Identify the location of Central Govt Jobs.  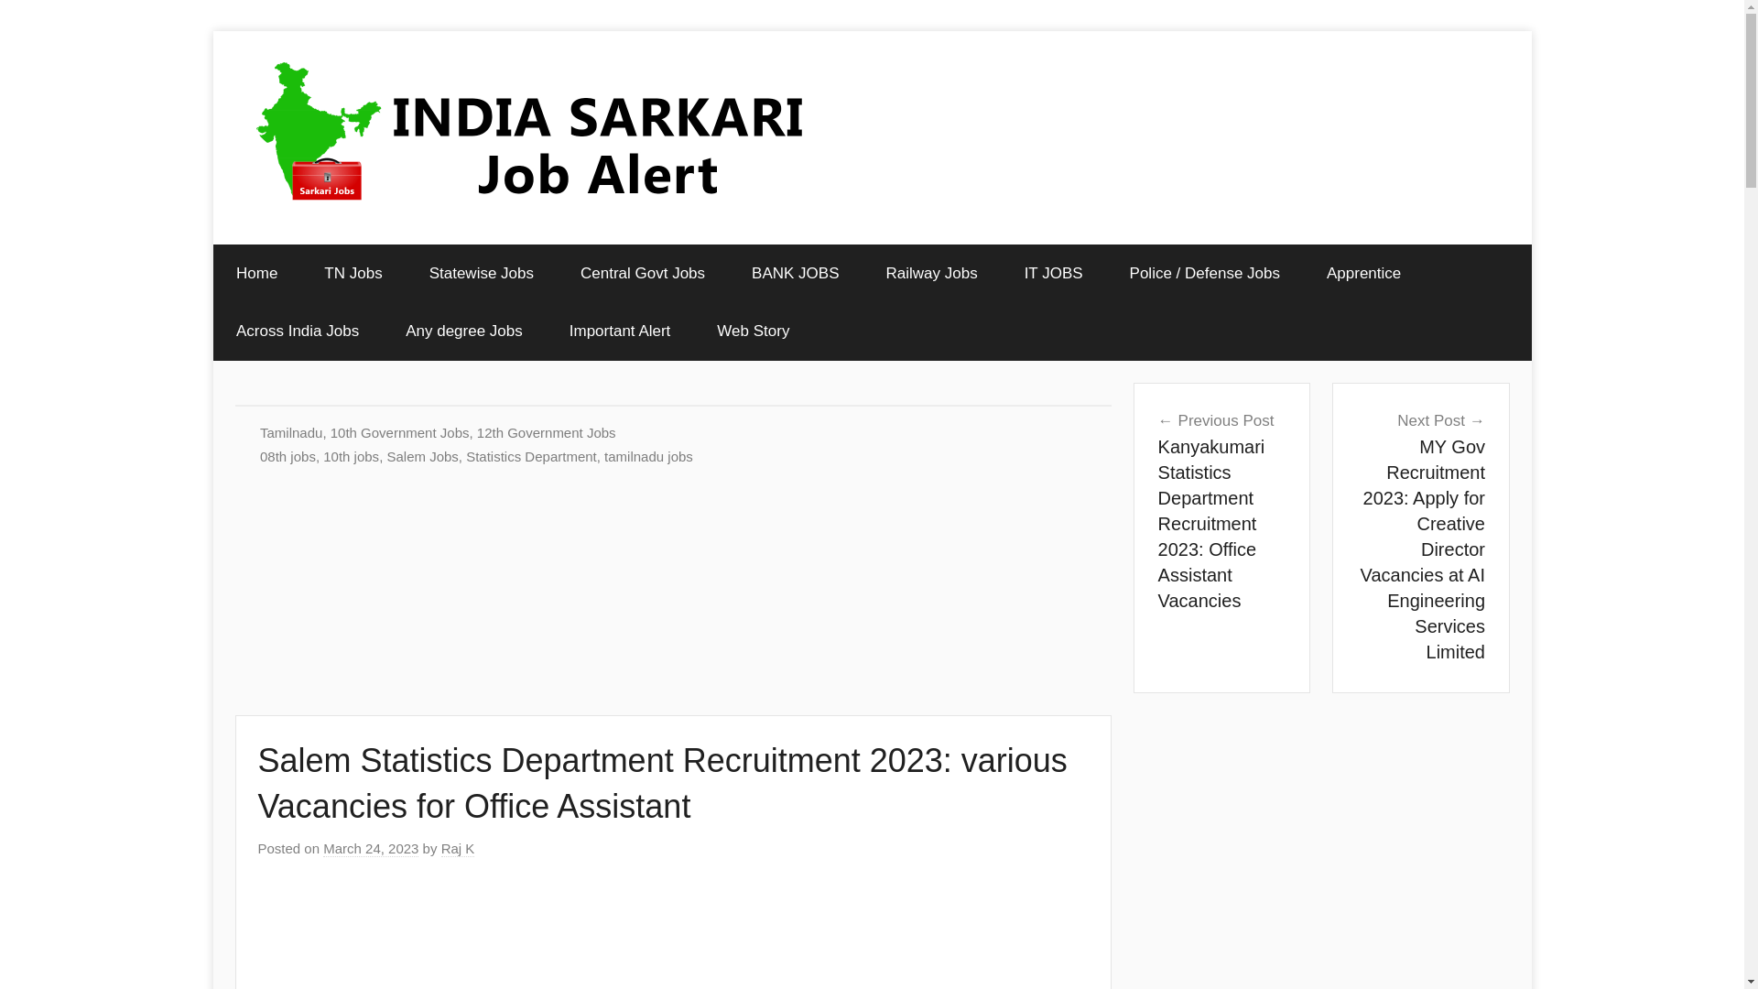
(642, 273).